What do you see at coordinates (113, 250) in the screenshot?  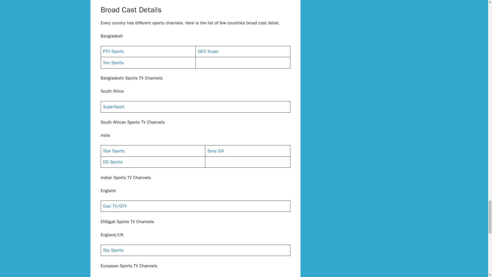 I see `Sky Sports` at bounding box center [113, 250].